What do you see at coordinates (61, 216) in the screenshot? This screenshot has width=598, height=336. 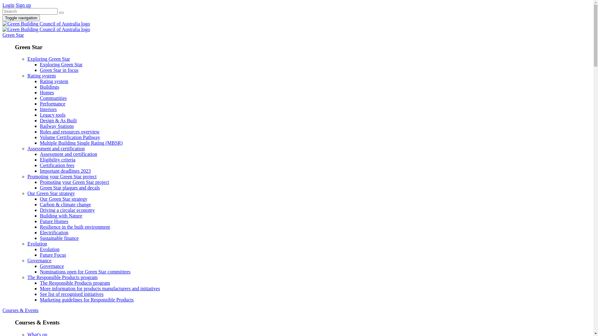 I see `Building with Nature` at bounding box center [61, 216].